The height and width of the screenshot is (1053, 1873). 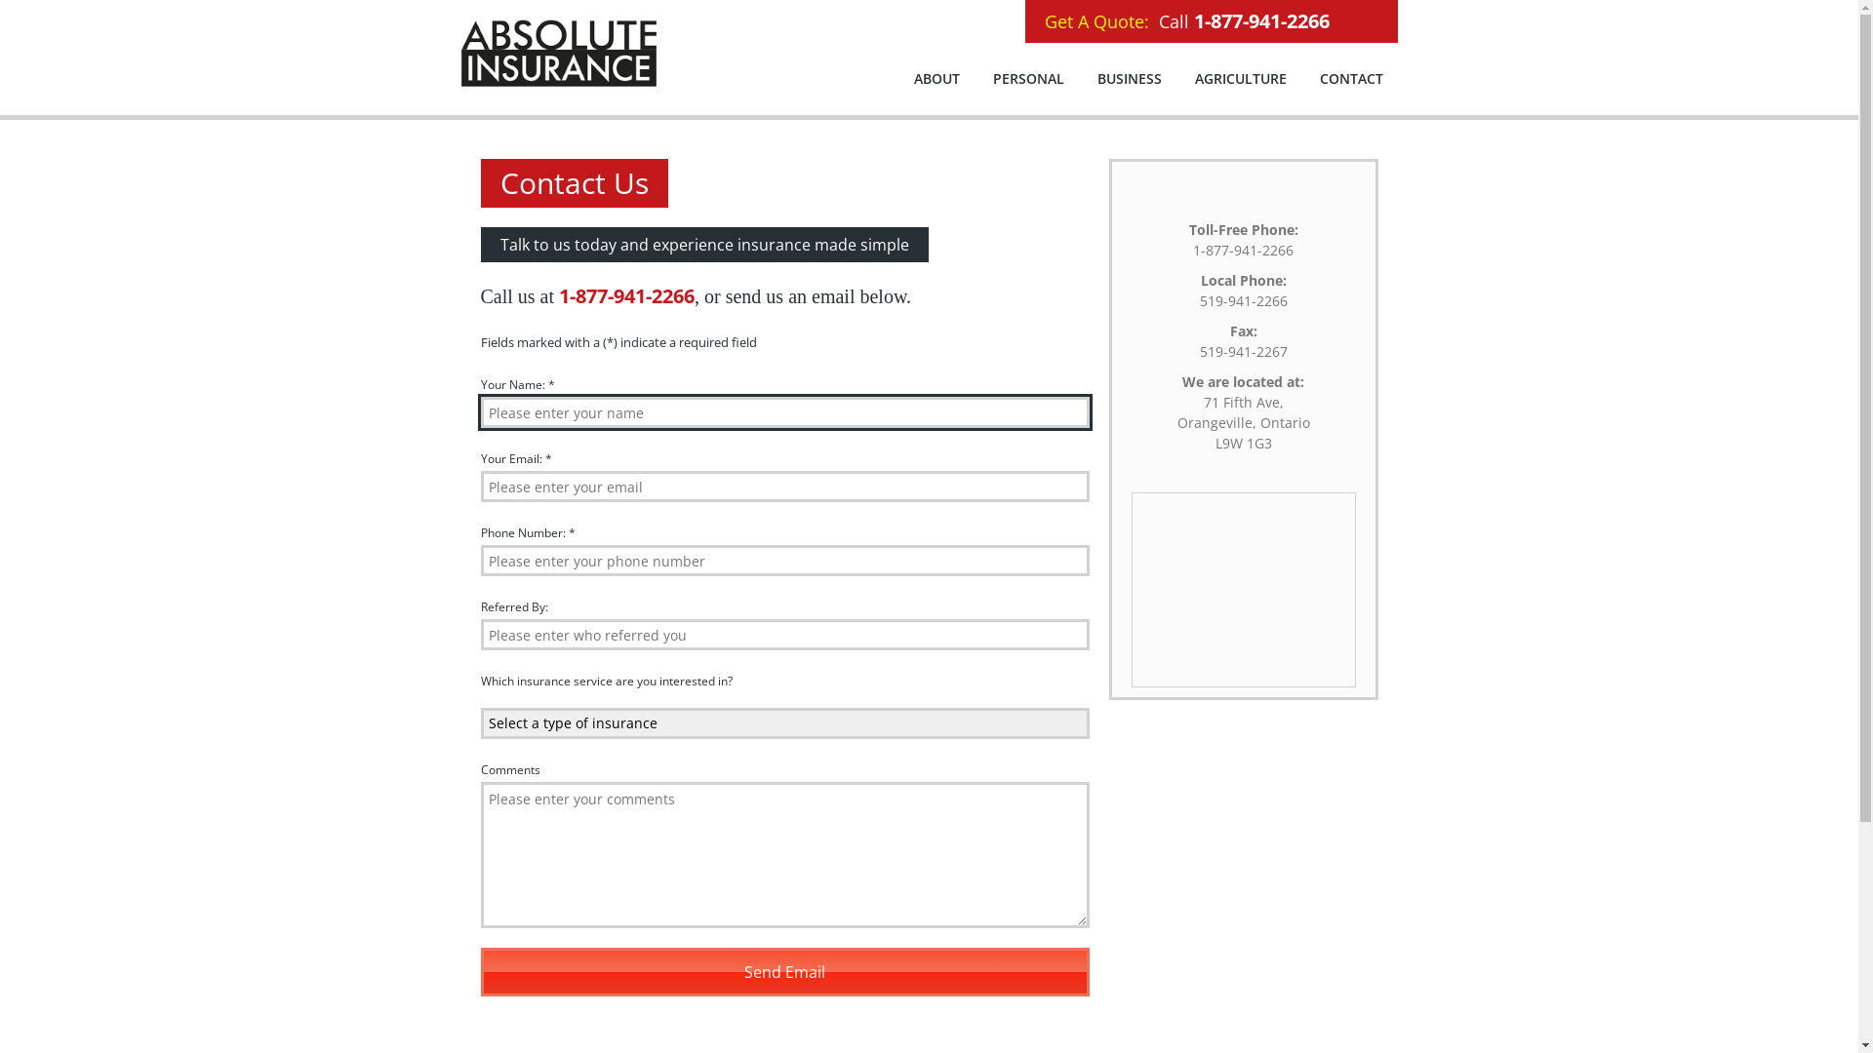 I want to click on Send Email, so click(x=784, y=972).